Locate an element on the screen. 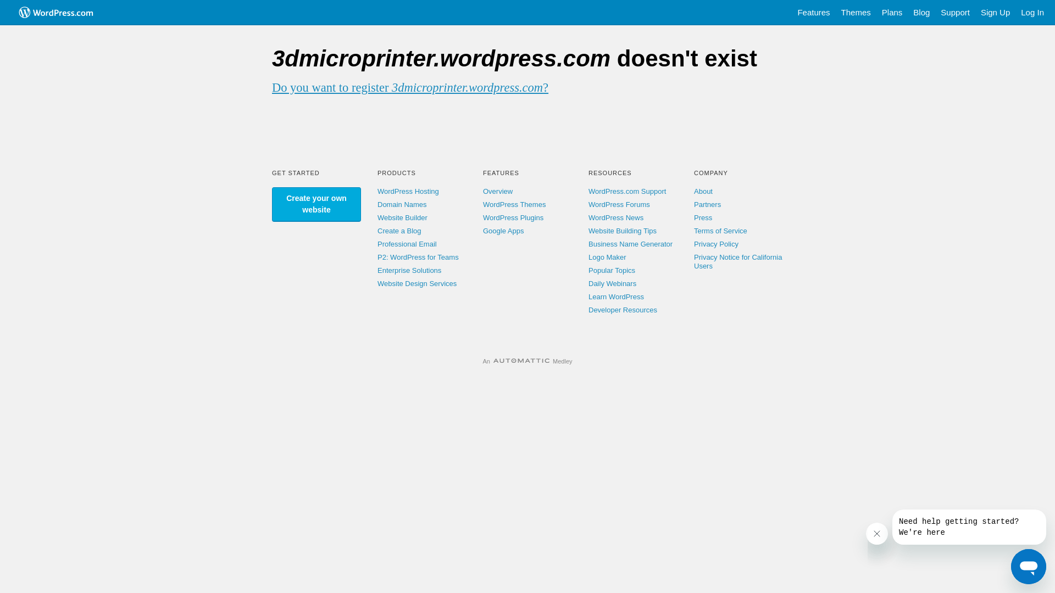  WordPress.com Support is located at coordinates (628, 191).